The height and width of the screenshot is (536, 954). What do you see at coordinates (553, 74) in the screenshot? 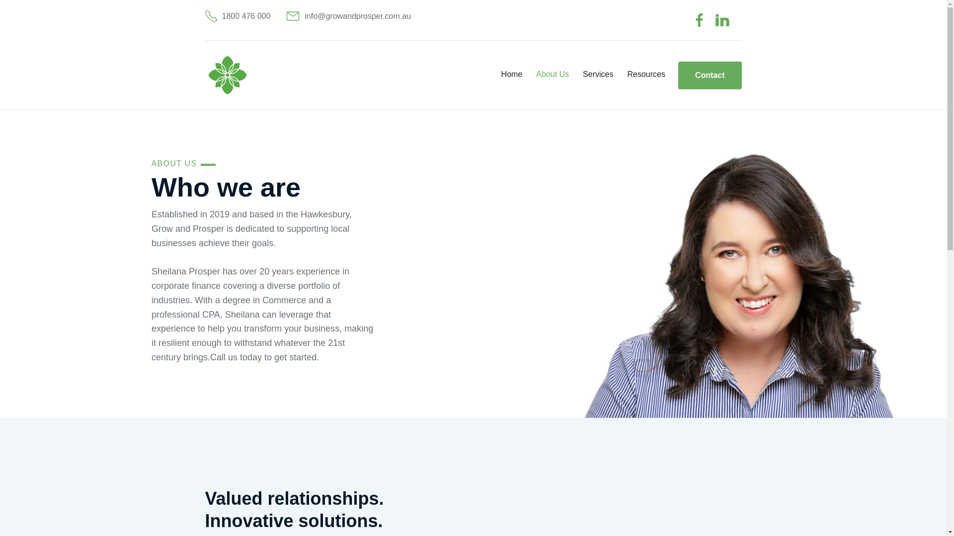
I see `About Us` at bounding box center [553, 74].